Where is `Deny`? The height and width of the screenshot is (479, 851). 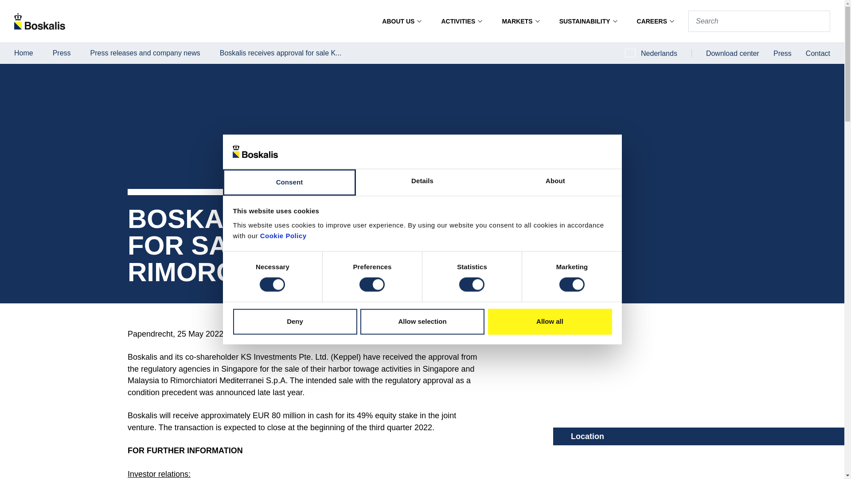
Deny is located at coordinates (294, 321).